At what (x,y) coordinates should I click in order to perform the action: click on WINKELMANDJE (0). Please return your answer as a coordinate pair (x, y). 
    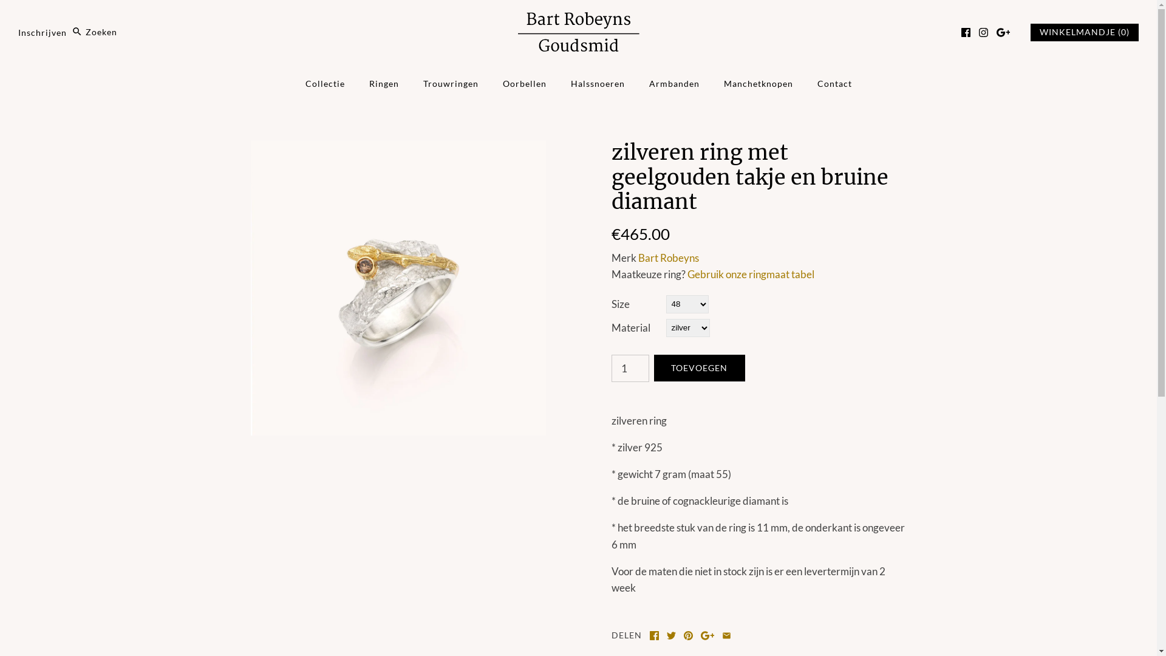
    Looking at the image, I should click on (1085, 33).